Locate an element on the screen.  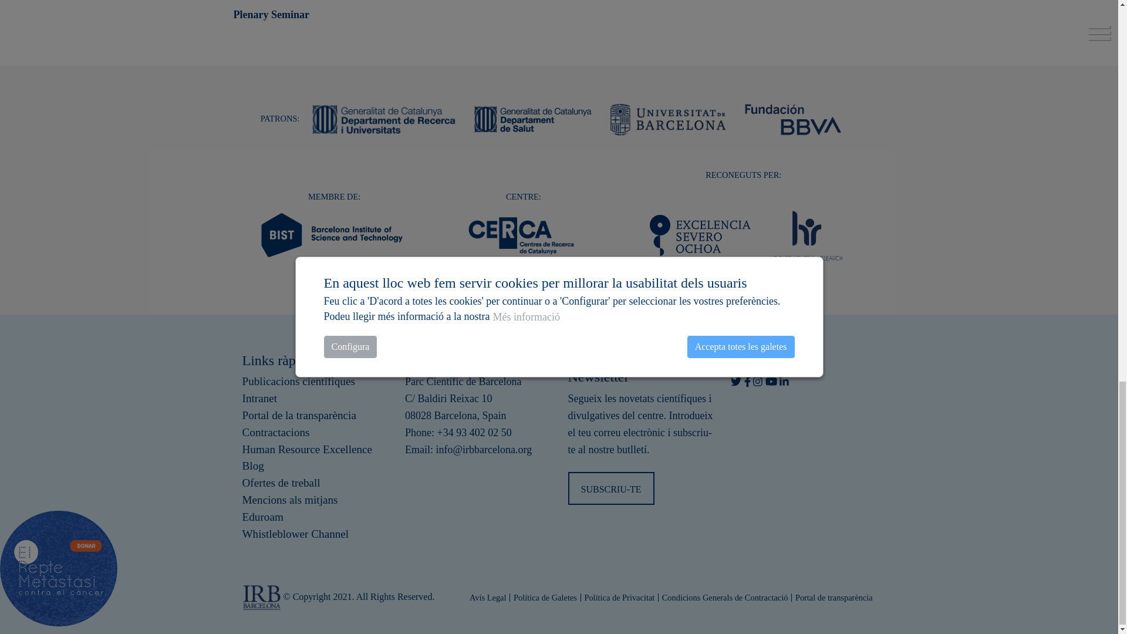
Instagram link is located at coordinates (757, 382).